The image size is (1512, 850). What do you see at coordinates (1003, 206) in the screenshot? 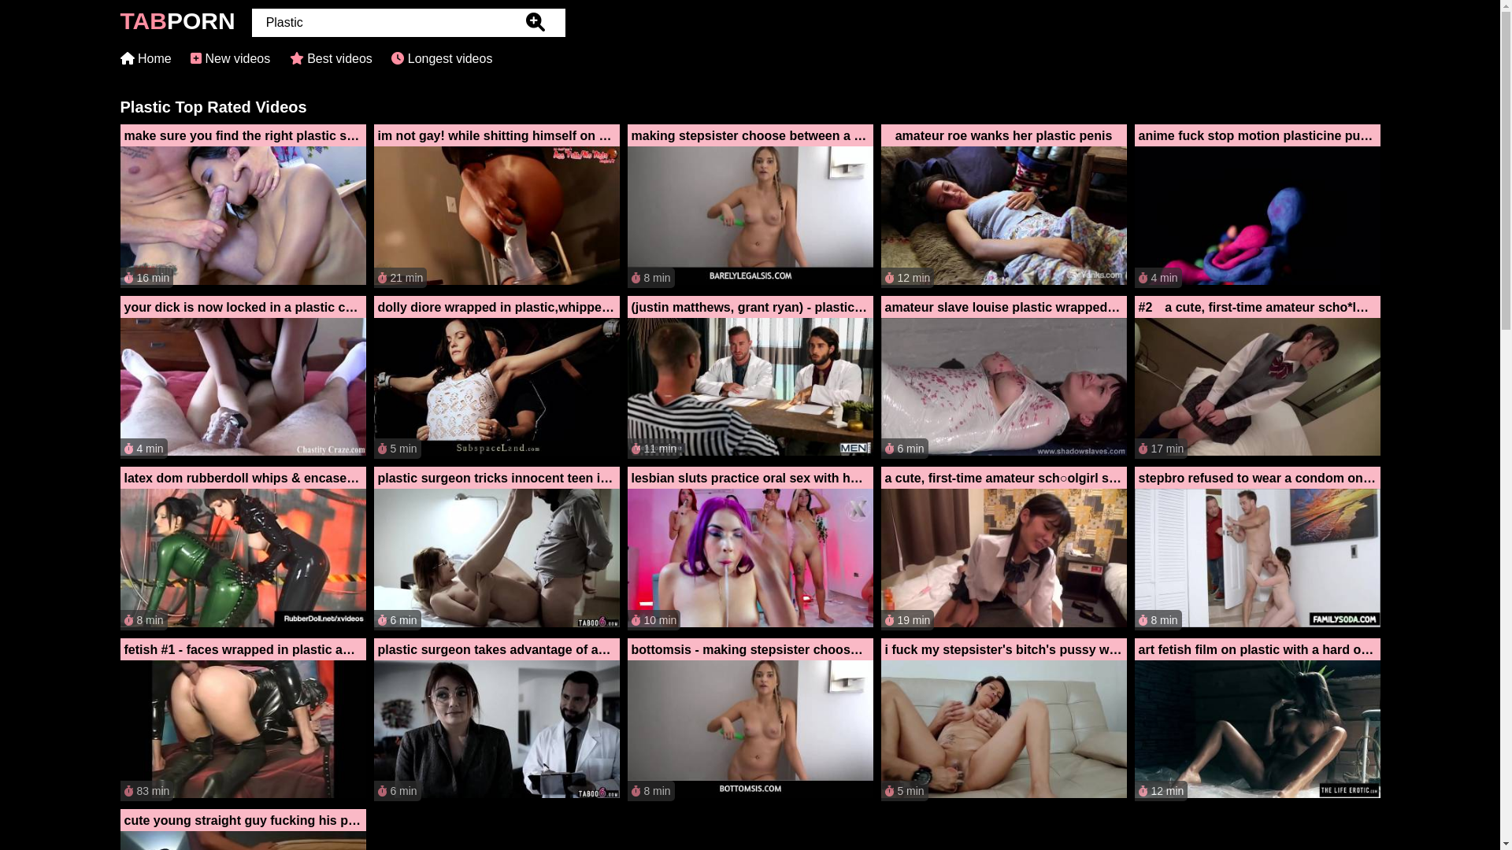
I see `12 min
amateur roe wanks her plastic penis` at bounding box center [1003, 206].